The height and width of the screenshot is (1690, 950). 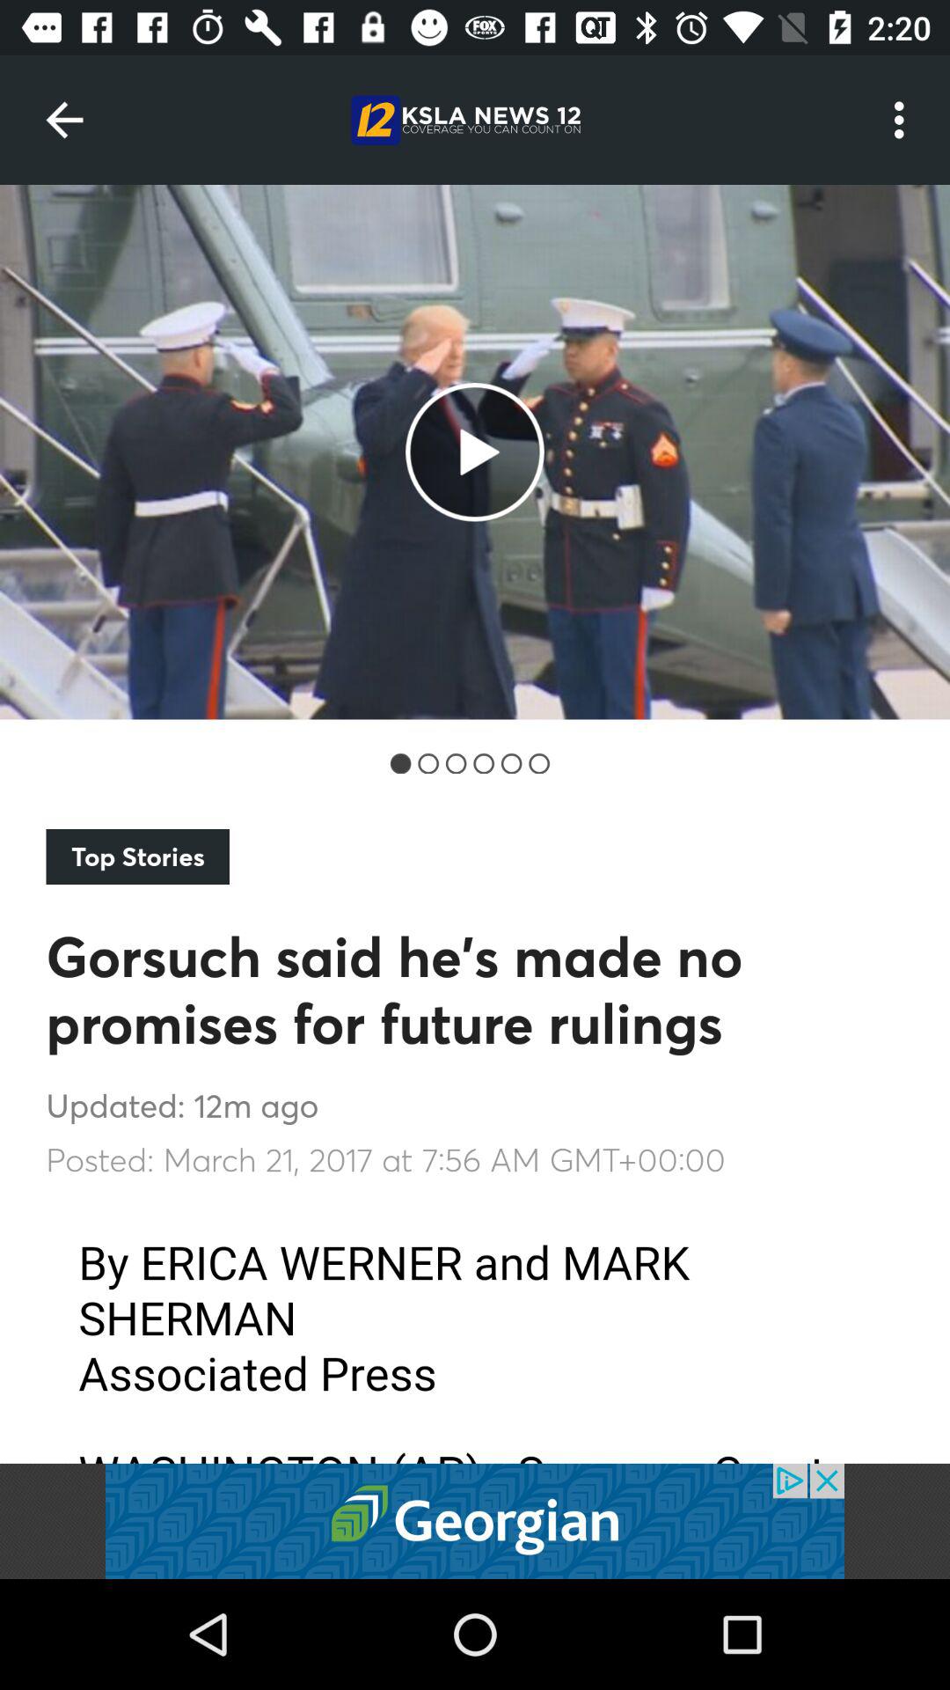 I want to click on click on advertisement below, so click(x=475, y=1521).